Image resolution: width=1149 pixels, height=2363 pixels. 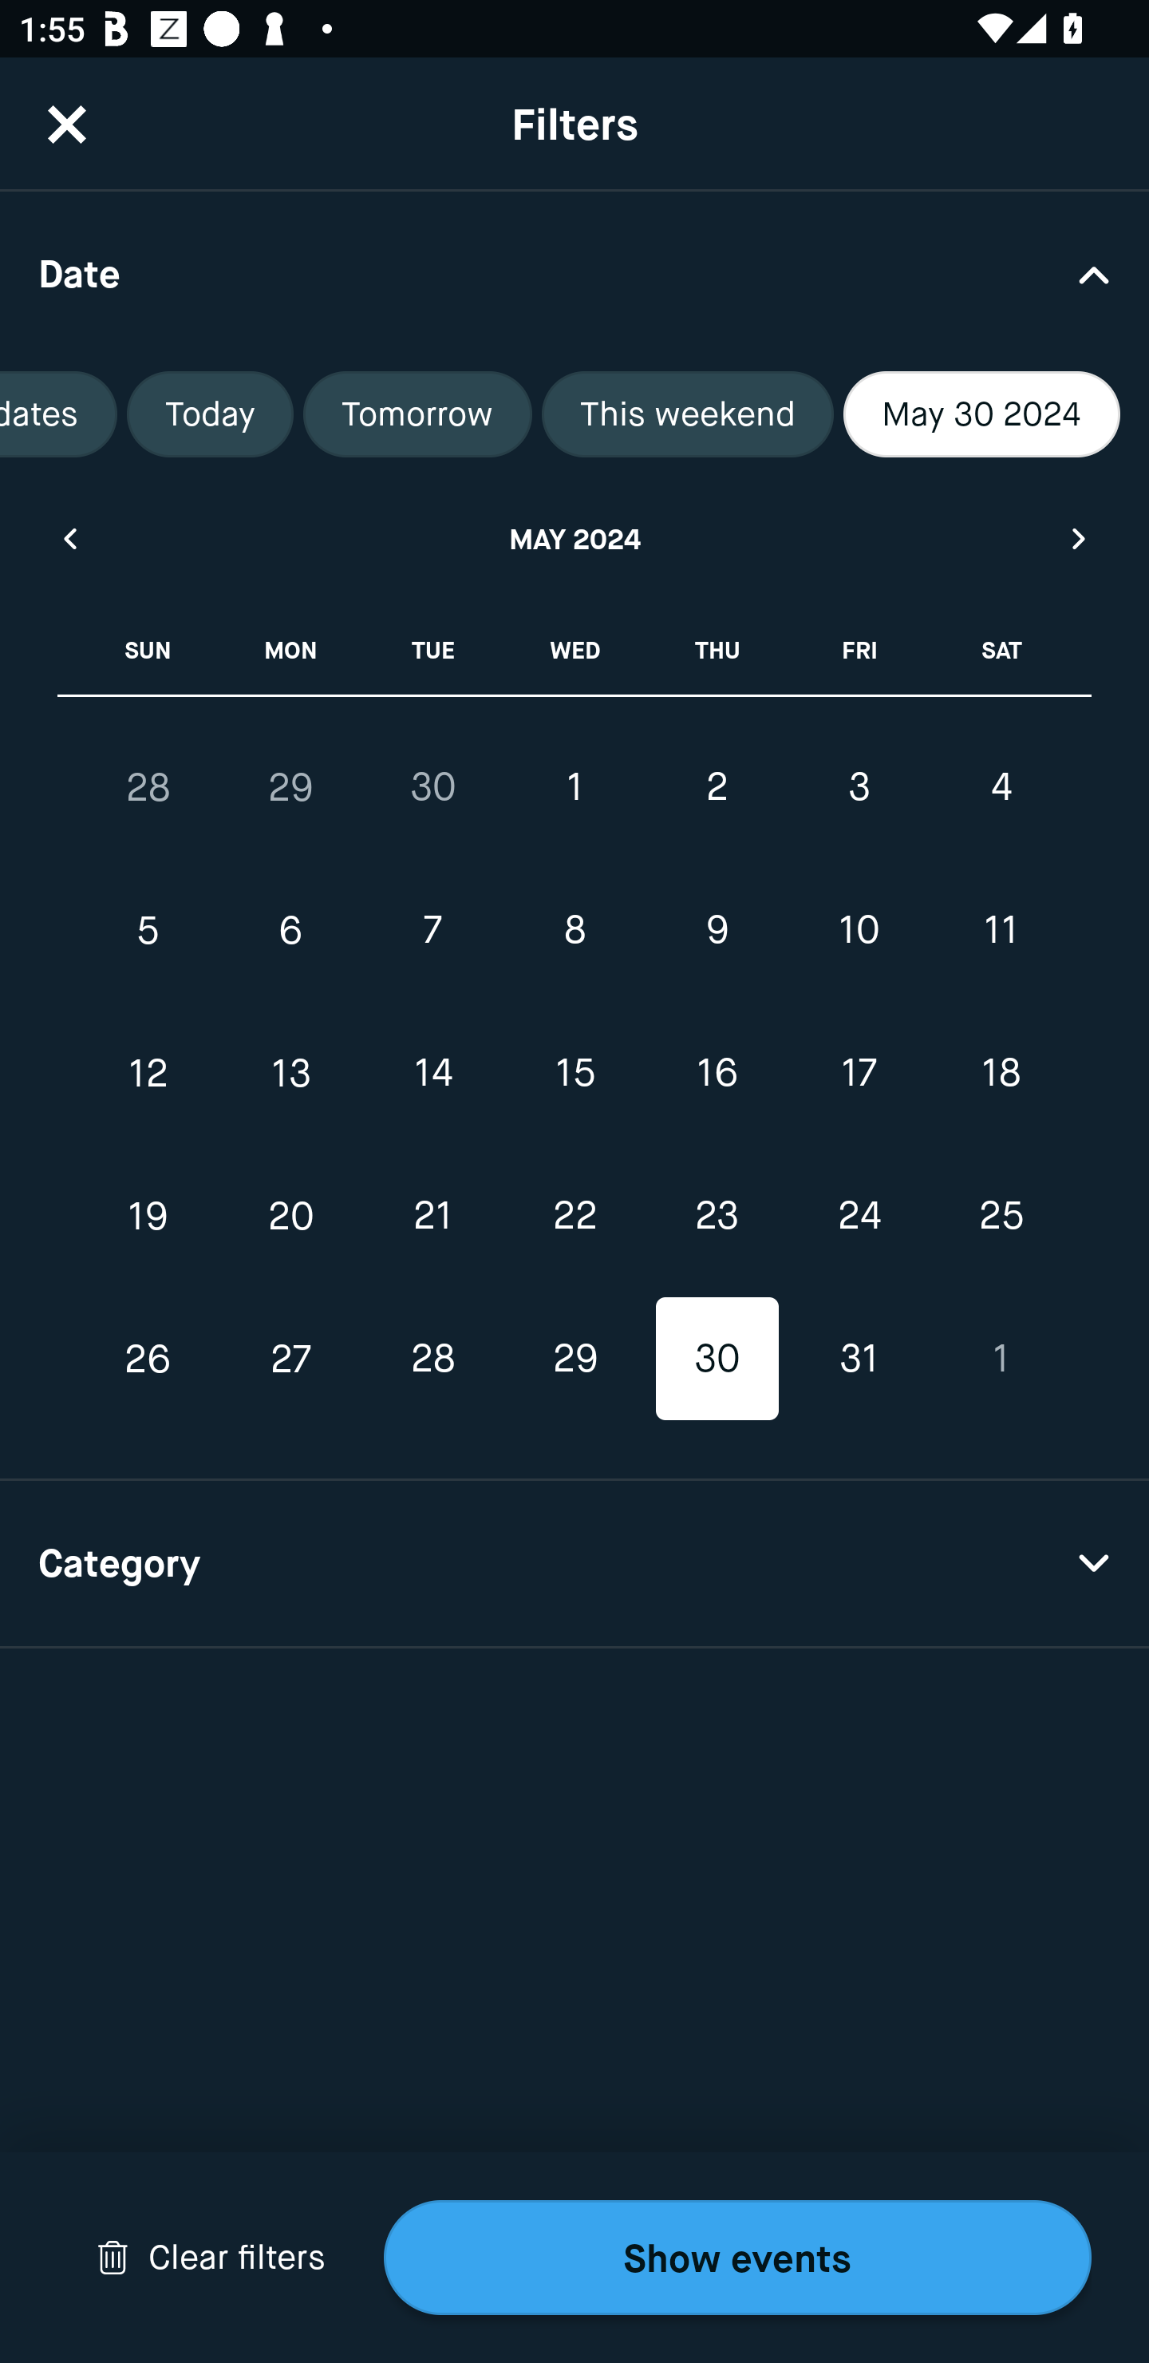 What do you see at coordinates (1001, 931) in the screenshot?
I see `11` at bounding box center [1001, 931].